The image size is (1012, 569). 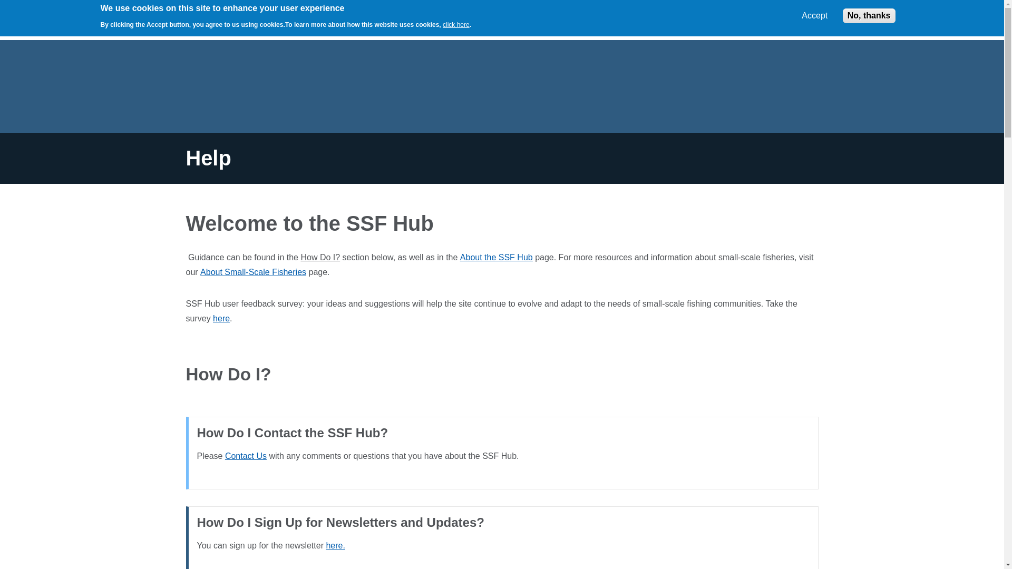 I want to click on Stories, so click(x=359, y=25).